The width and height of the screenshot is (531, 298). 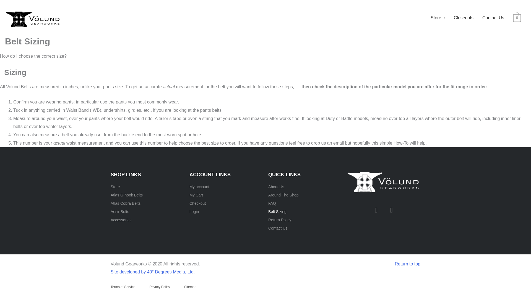 I want to click on Atlas Cobra Belts, so click(x=147, y=203).